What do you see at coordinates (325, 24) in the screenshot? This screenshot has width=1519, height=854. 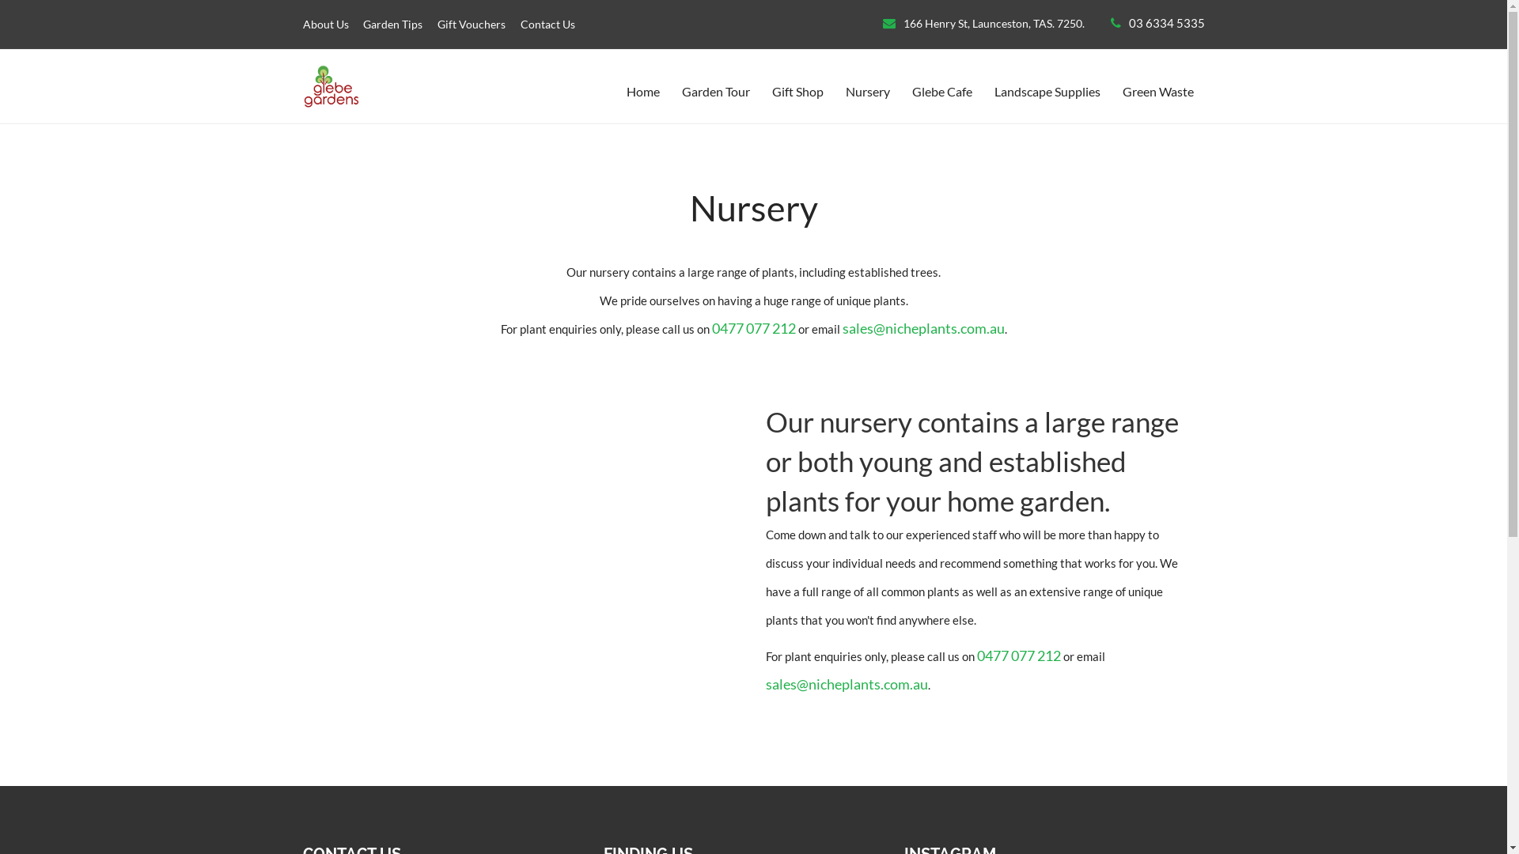 I see `About Us` at bounding box center [325, 24].